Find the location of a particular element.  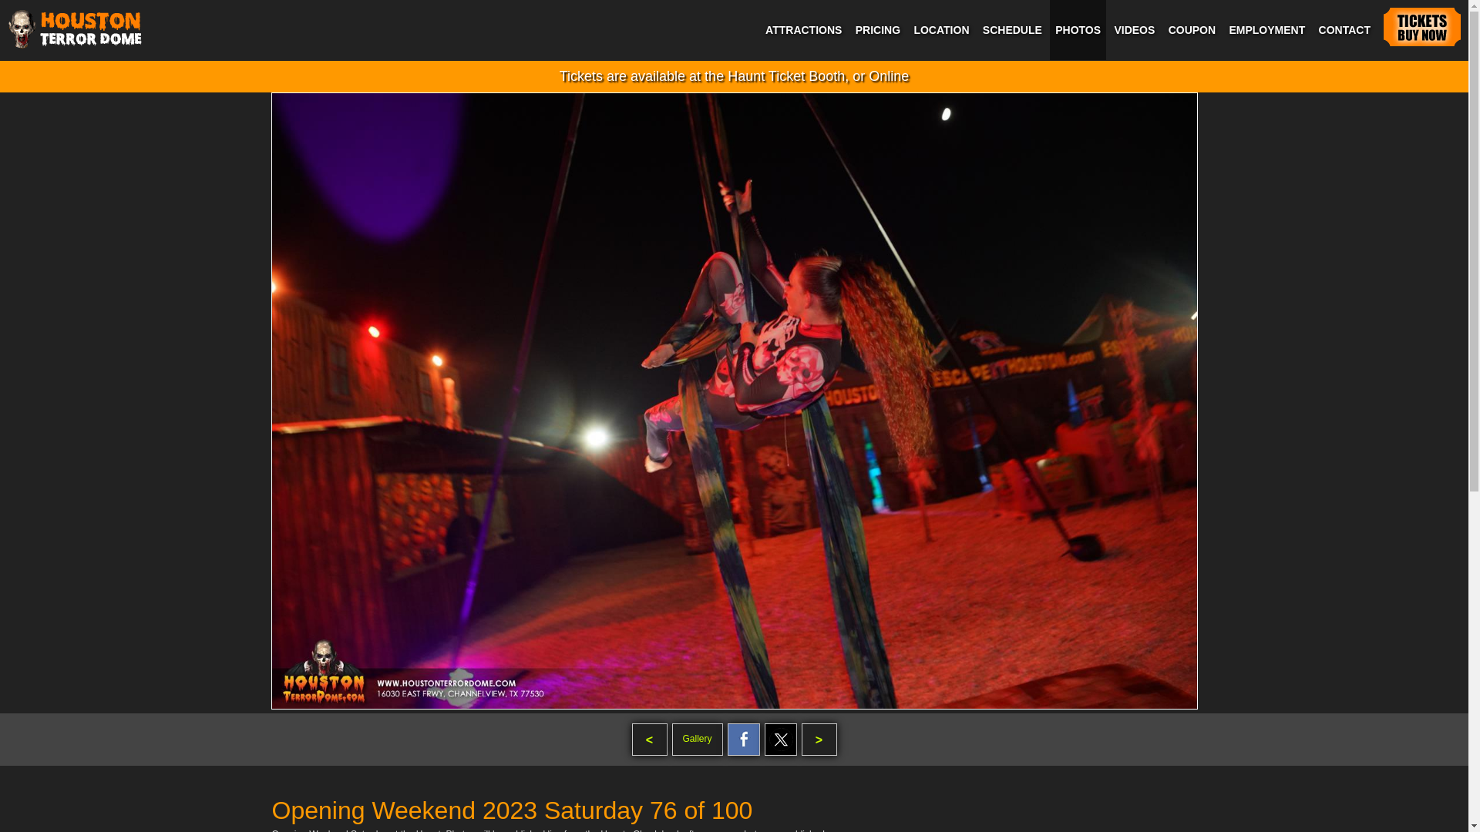

COUPON is located at coordinates (1192, 29).